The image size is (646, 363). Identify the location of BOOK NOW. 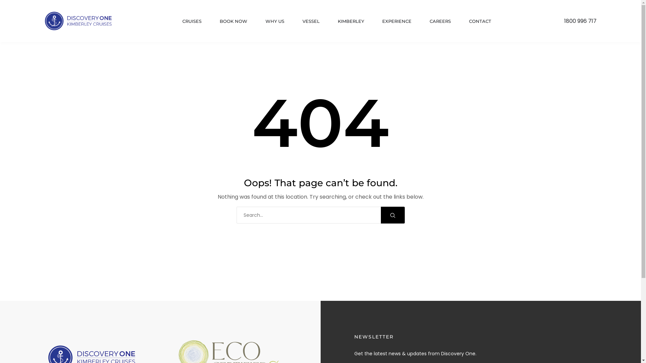
(233, 21).